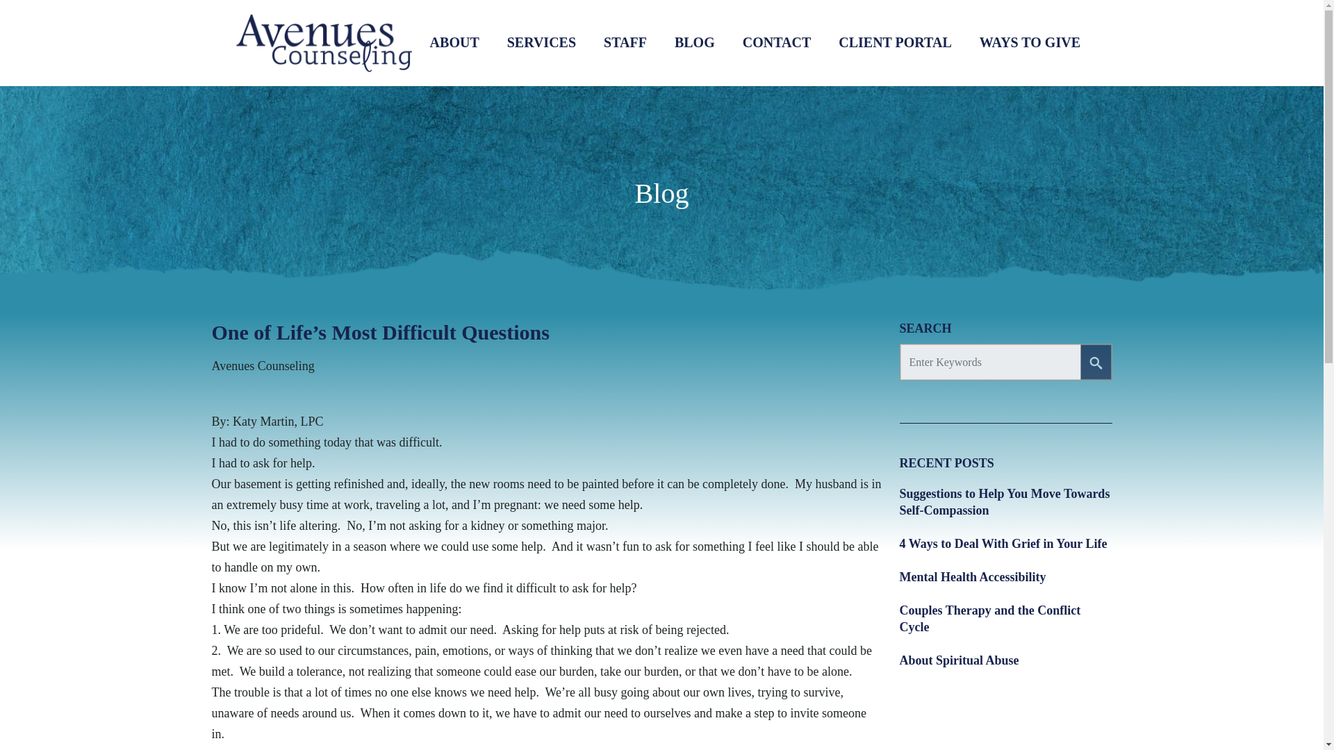 This screenshot has width=1334, height=750. Describe the element at coordinates (777, 42) in the screenshot. I see `CONTACT` at that location.